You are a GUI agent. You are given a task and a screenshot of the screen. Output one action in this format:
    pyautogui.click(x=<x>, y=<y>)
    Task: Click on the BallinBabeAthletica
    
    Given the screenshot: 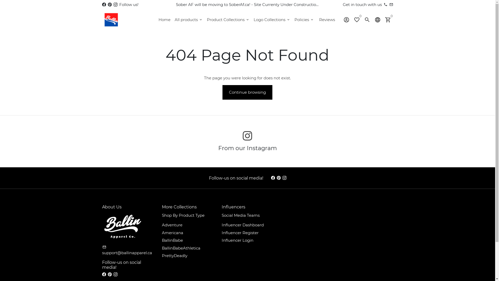 What is the action you would take?
    pyautogui.click(x=181, y=248)
    